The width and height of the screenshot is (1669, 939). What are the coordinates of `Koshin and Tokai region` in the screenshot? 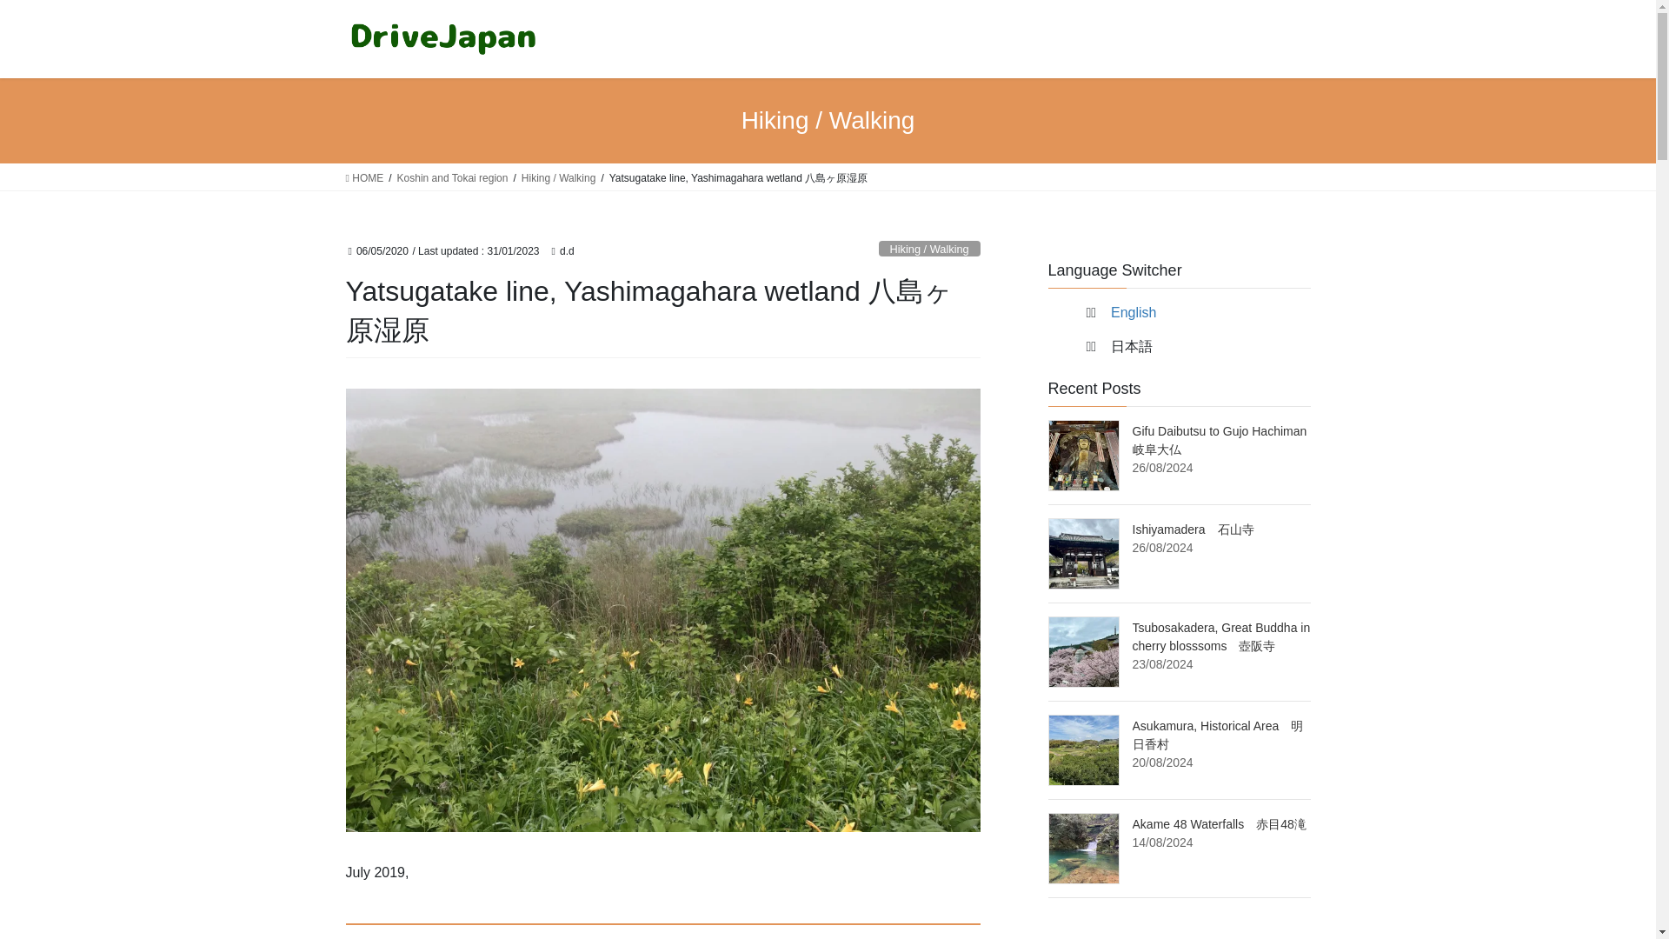 It's located at (452, 177).